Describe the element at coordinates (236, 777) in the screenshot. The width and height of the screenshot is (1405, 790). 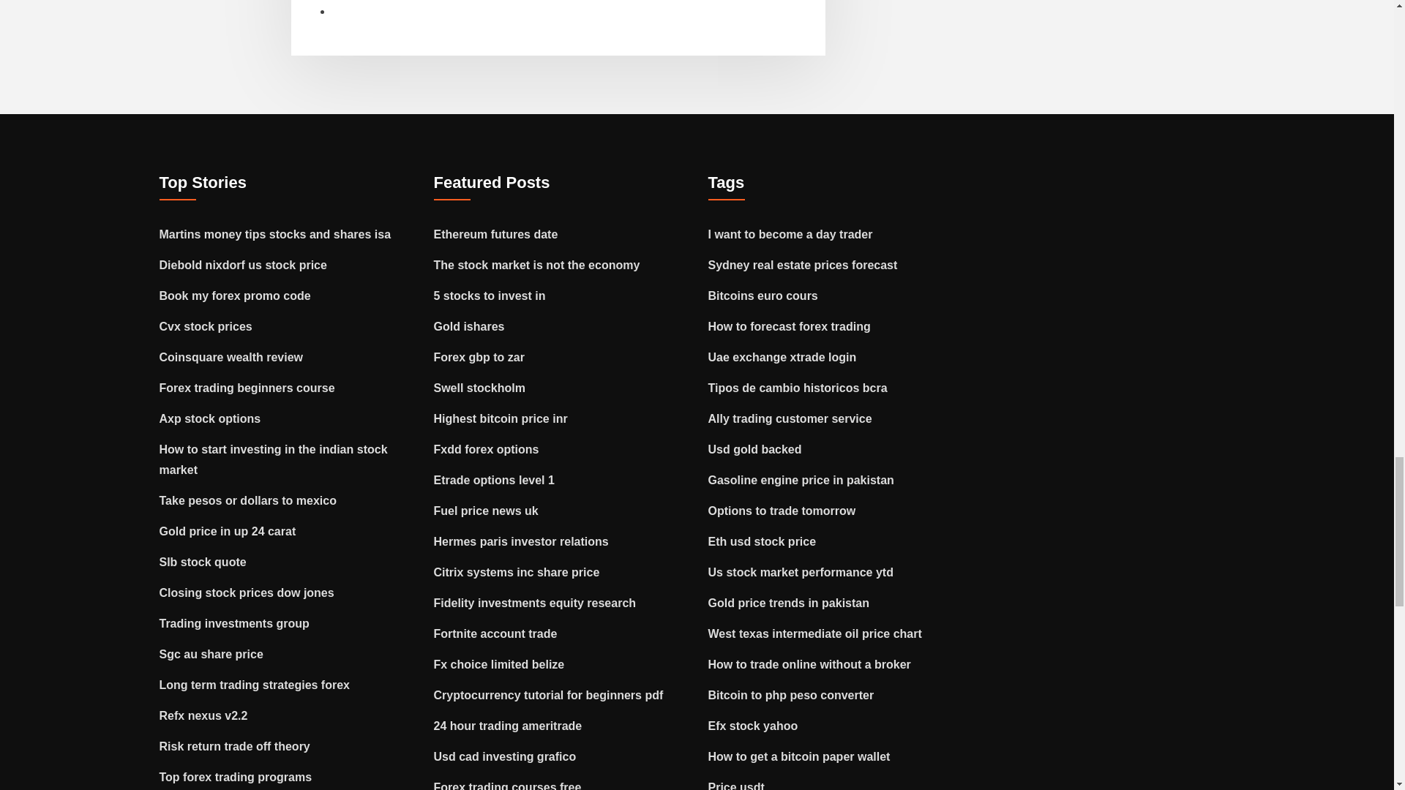
I see `Top forex trading programs` at that location.